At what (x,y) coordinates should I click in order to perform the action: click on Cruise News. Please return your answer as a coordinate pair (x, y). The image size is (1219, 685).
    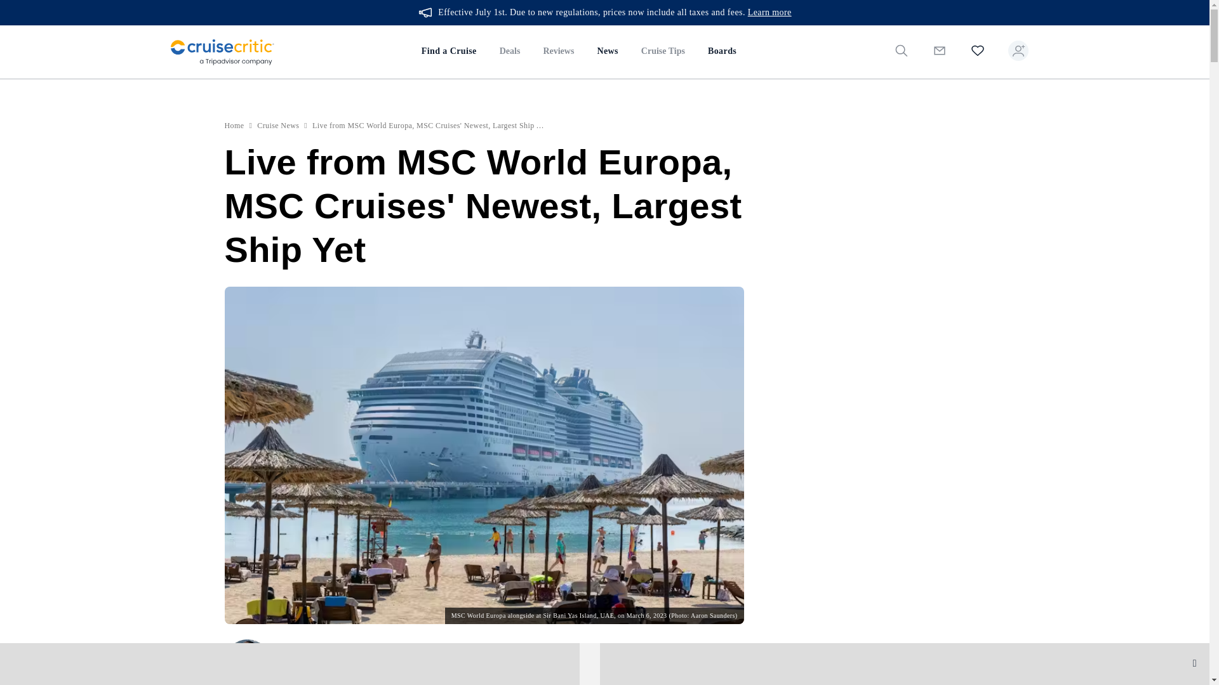
    Looking at the image, I should click on (278, 126).